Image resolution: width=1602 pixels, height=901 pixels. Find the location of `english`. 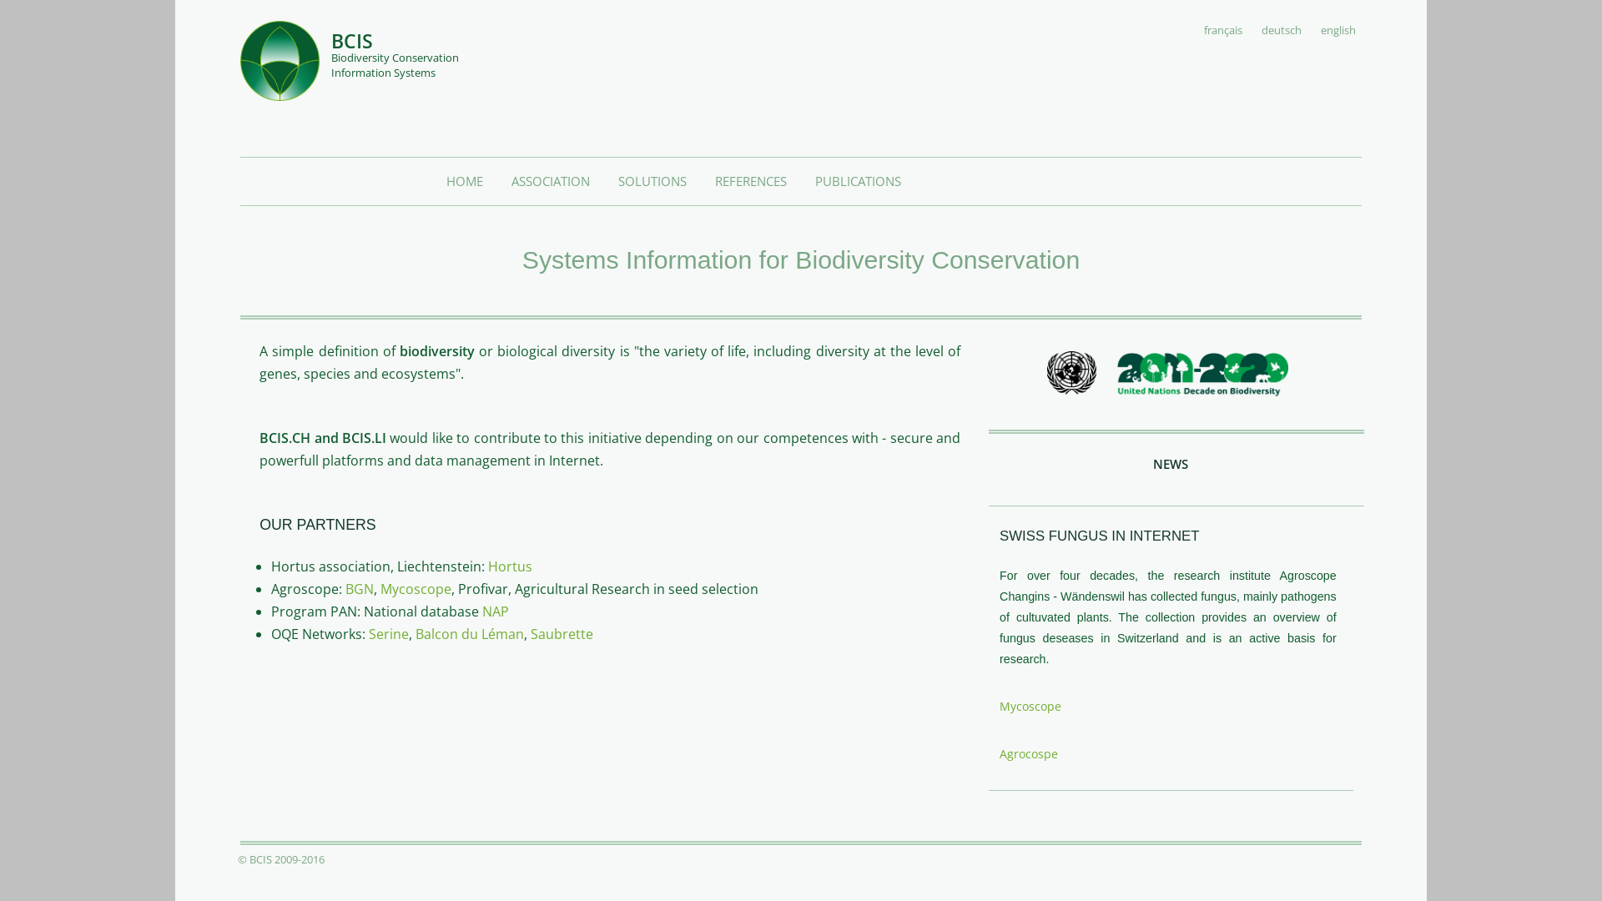

english is located at coordinates (1338, 30).